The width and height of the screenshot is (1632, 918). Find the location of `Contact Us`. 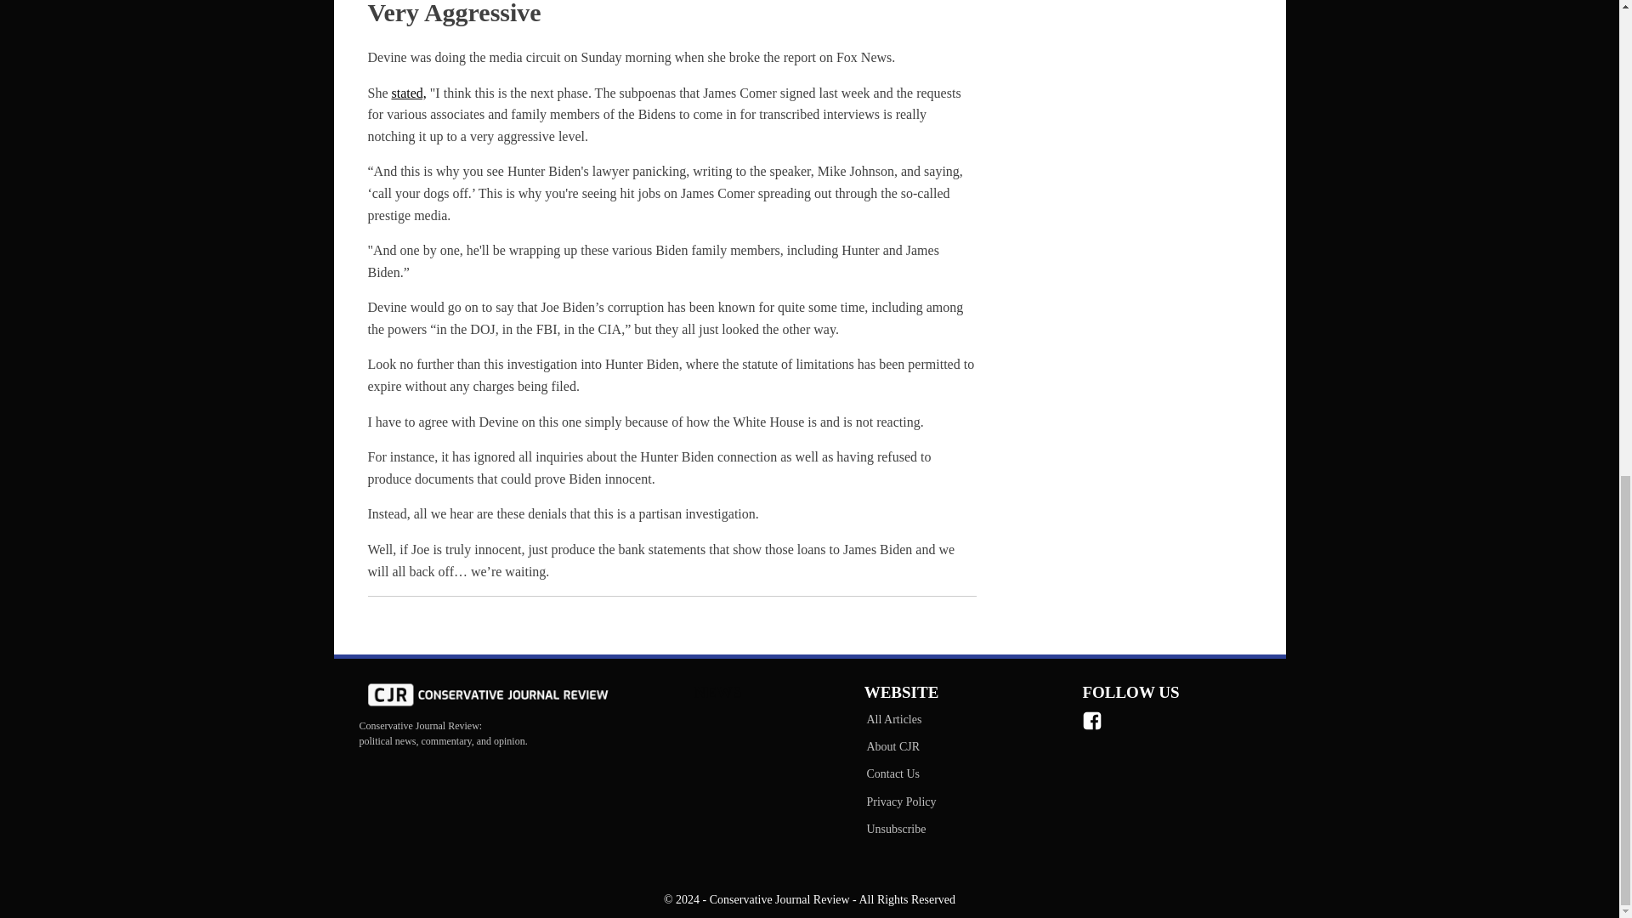

Contact Us is located at coordinates (900, 773).